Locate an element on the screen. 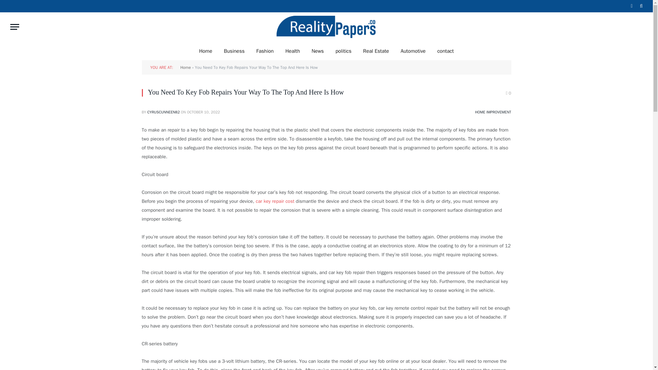  CYRUSCUNNEEN82 is located at coordinates (163, 112).